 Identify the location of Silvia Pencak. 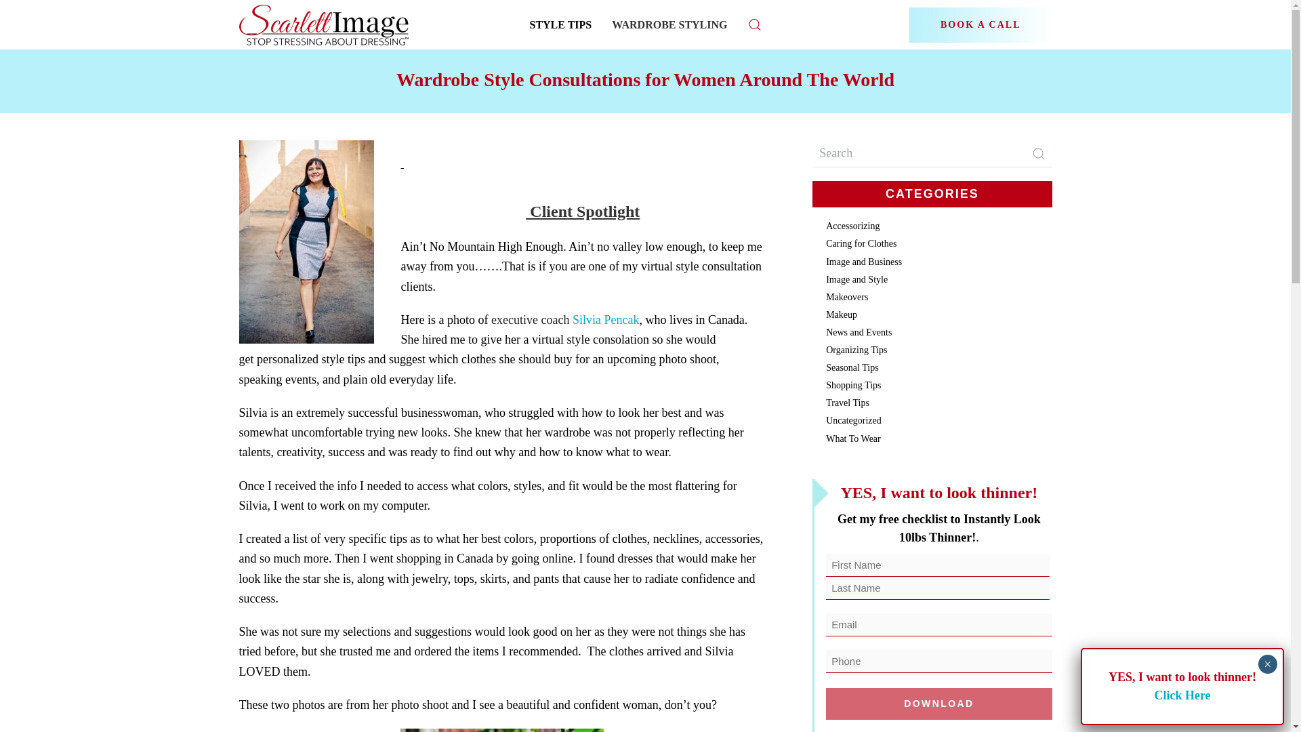
(605, 320).